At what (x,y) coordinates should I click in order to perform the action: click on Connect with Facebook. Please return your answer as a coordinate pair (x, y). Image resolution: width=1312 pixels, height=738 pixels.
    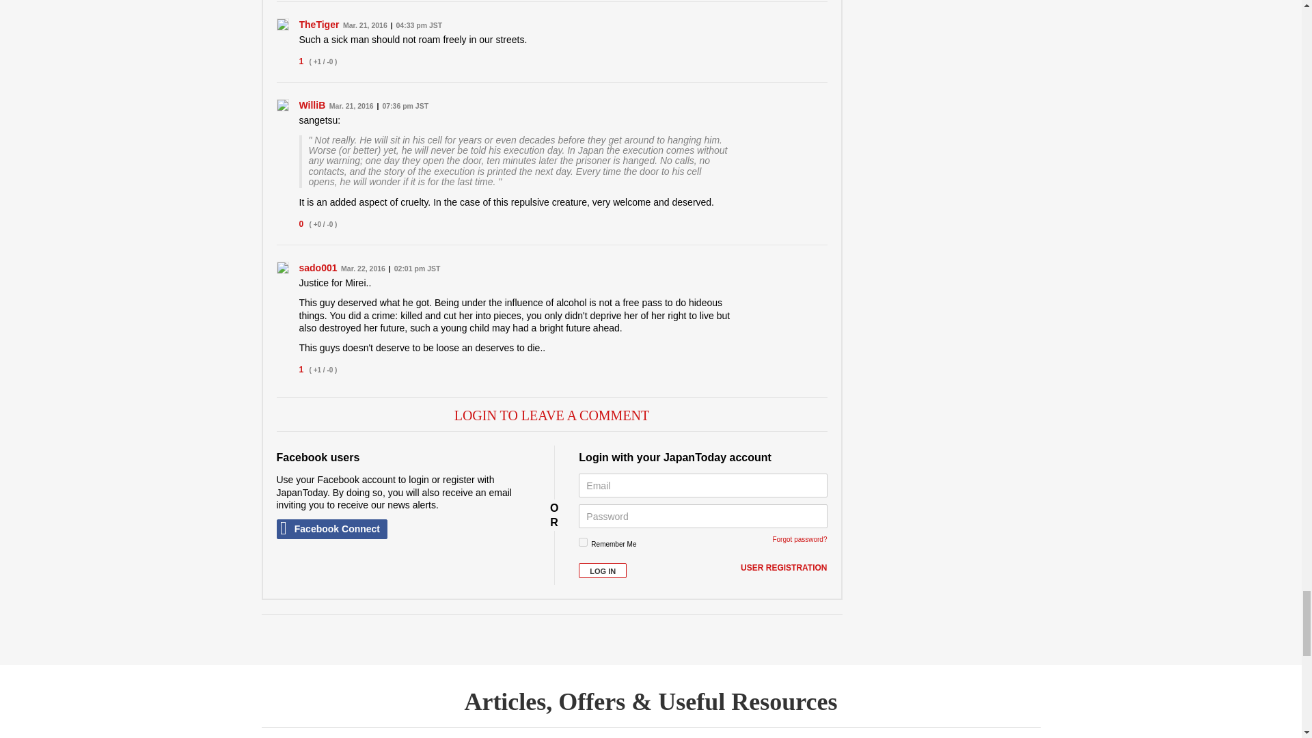
    Looking at the image, I should click on (331, 529).